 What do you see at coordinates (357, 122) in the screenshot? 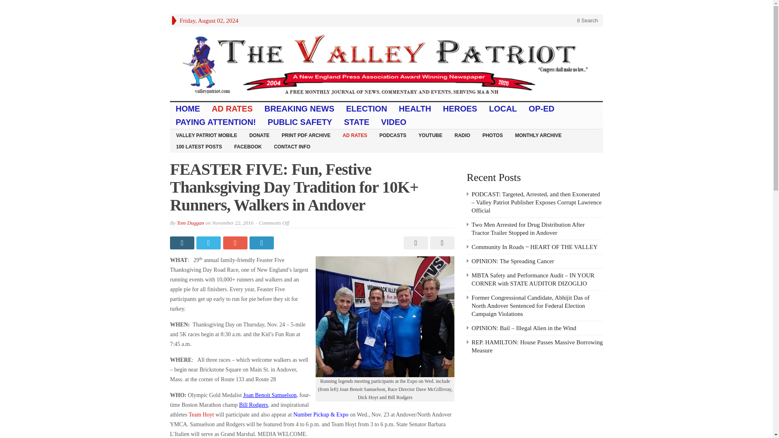
I see `STATE` at bounding box center [357, 122].